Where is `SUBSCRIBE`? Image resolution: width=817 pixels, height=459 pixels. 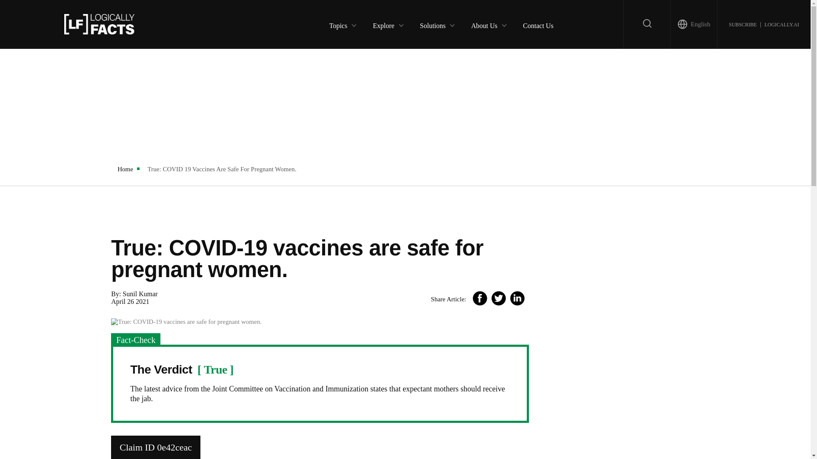 SUBSCRIBE is located at coordinates (742, 24).